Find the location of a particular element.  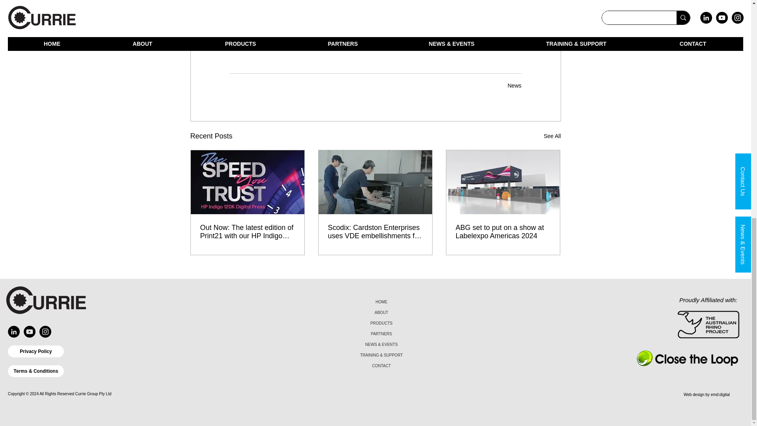

ABG set to put on a show at Labelexpo Americas 2024 is located at coordinates (503, 232).